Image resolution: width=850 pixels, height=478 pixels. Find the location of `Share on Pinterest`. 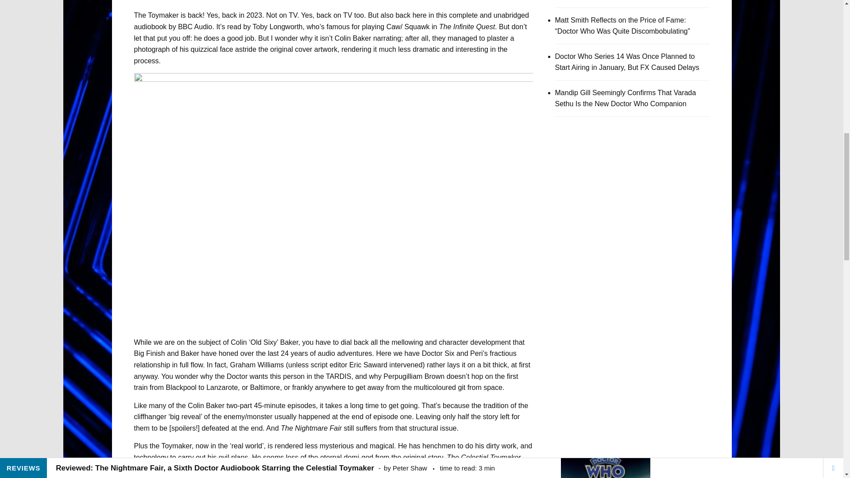

Share on Pinterest is located at coordinates (542, 11).